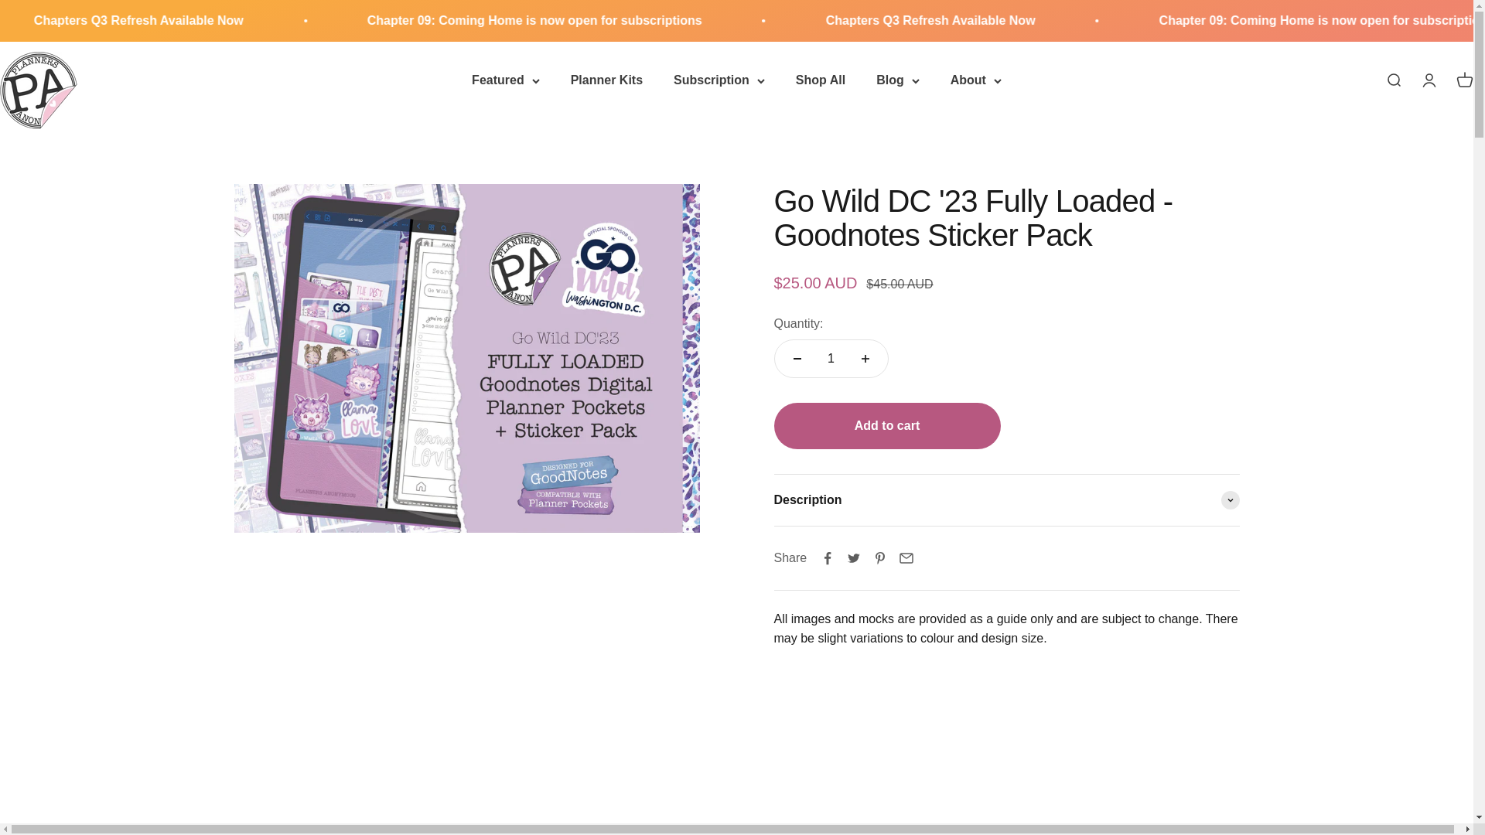 Image resolution: width=1485 pixels, height=835 pixels. What do you see at coordinates (469, 20) in the screenshot?
I see `Chapters Q3 Refresh Available Now` at bounding box center [469, 20].